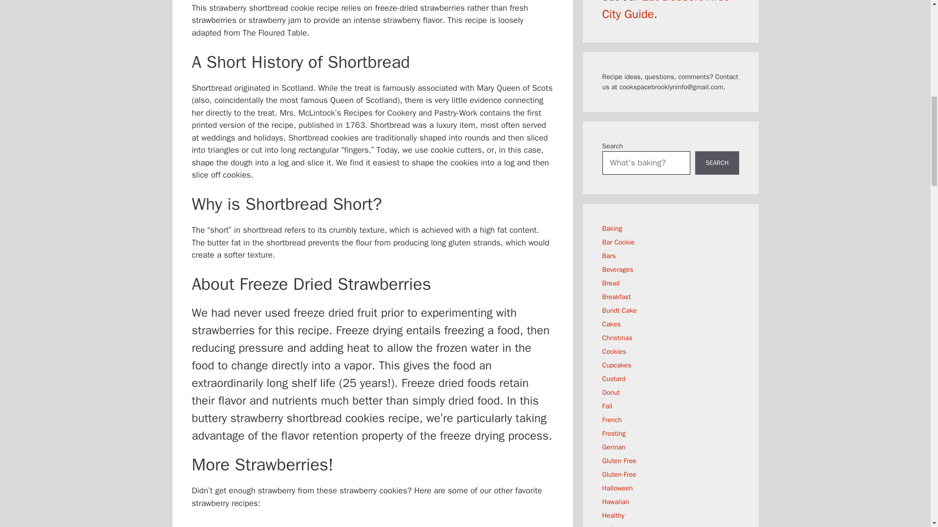  I want to click on Cupcakes, so click(617, 365).